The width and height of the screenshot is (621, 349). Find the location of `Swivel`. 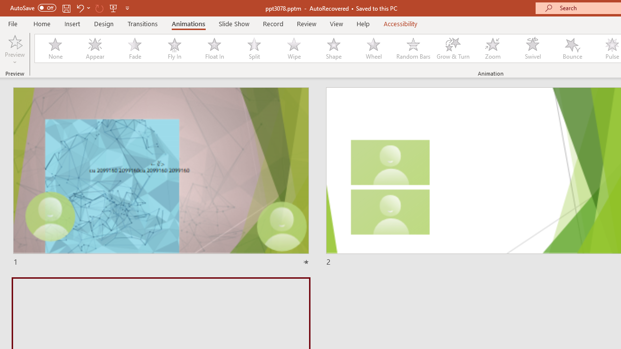

Swivel is located at coordinates (533, 48).